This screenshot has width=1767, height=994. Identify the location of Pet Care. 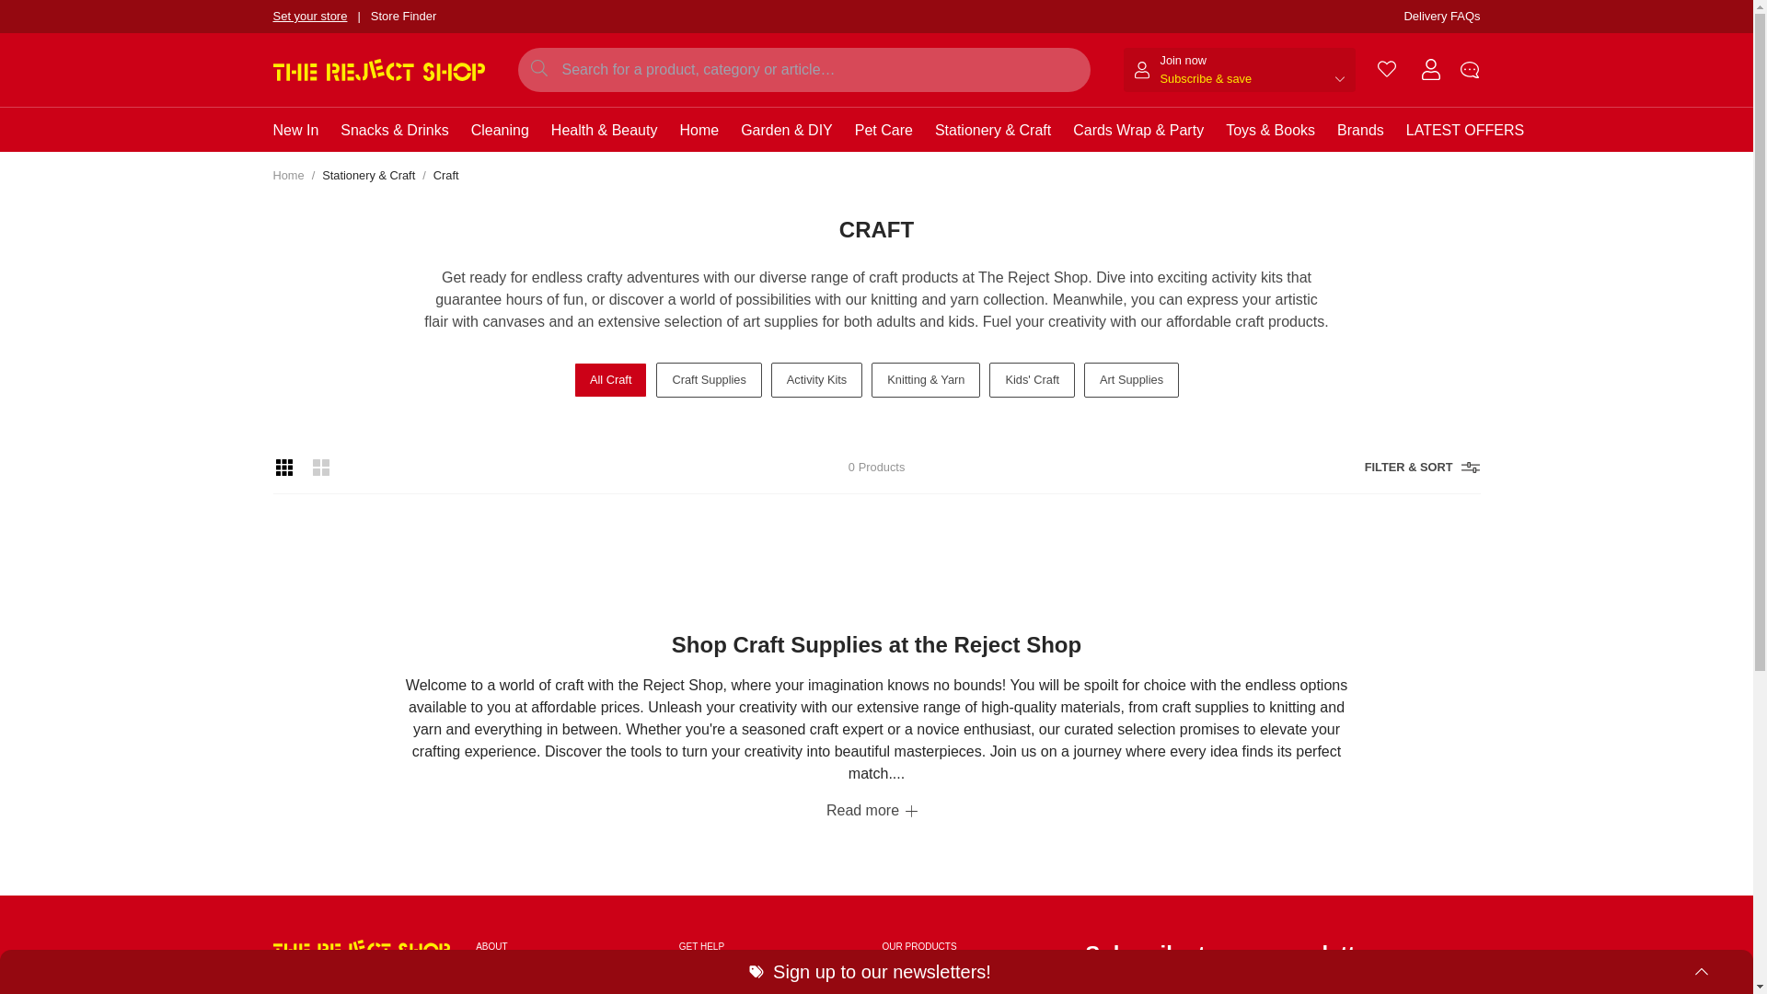
(883, 130).